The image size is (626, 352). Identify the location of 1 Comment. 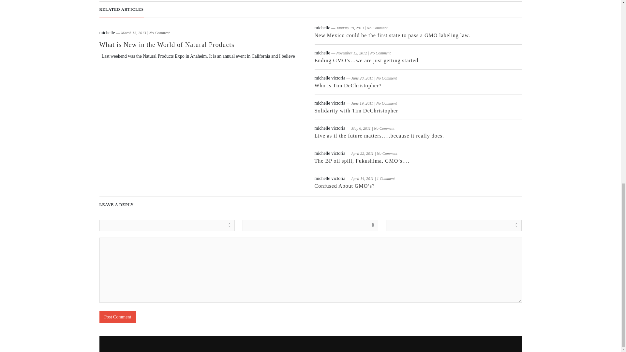
(386, 179).